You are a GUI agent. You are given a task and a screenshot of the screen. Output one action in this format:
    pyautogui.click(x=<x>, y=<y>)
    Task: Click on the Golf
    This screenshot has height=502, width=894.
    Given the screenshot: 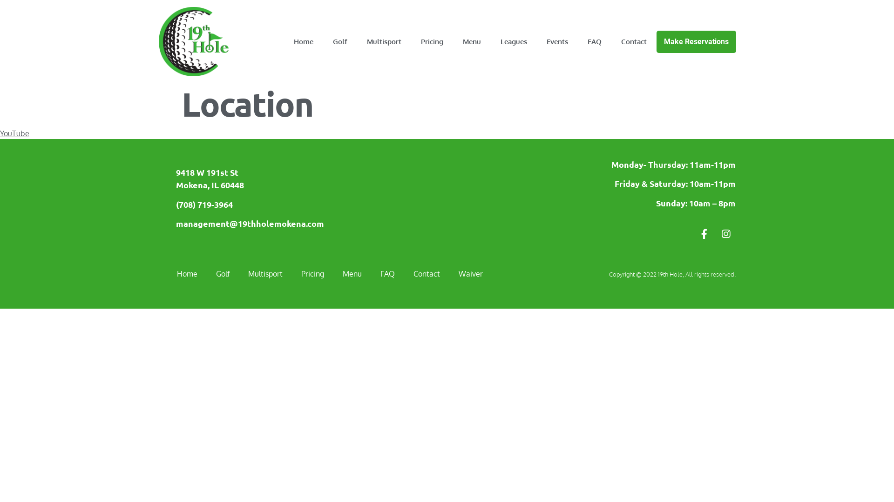 What is the action you would take?
    pyautogui.click(x=340, y=42)
    